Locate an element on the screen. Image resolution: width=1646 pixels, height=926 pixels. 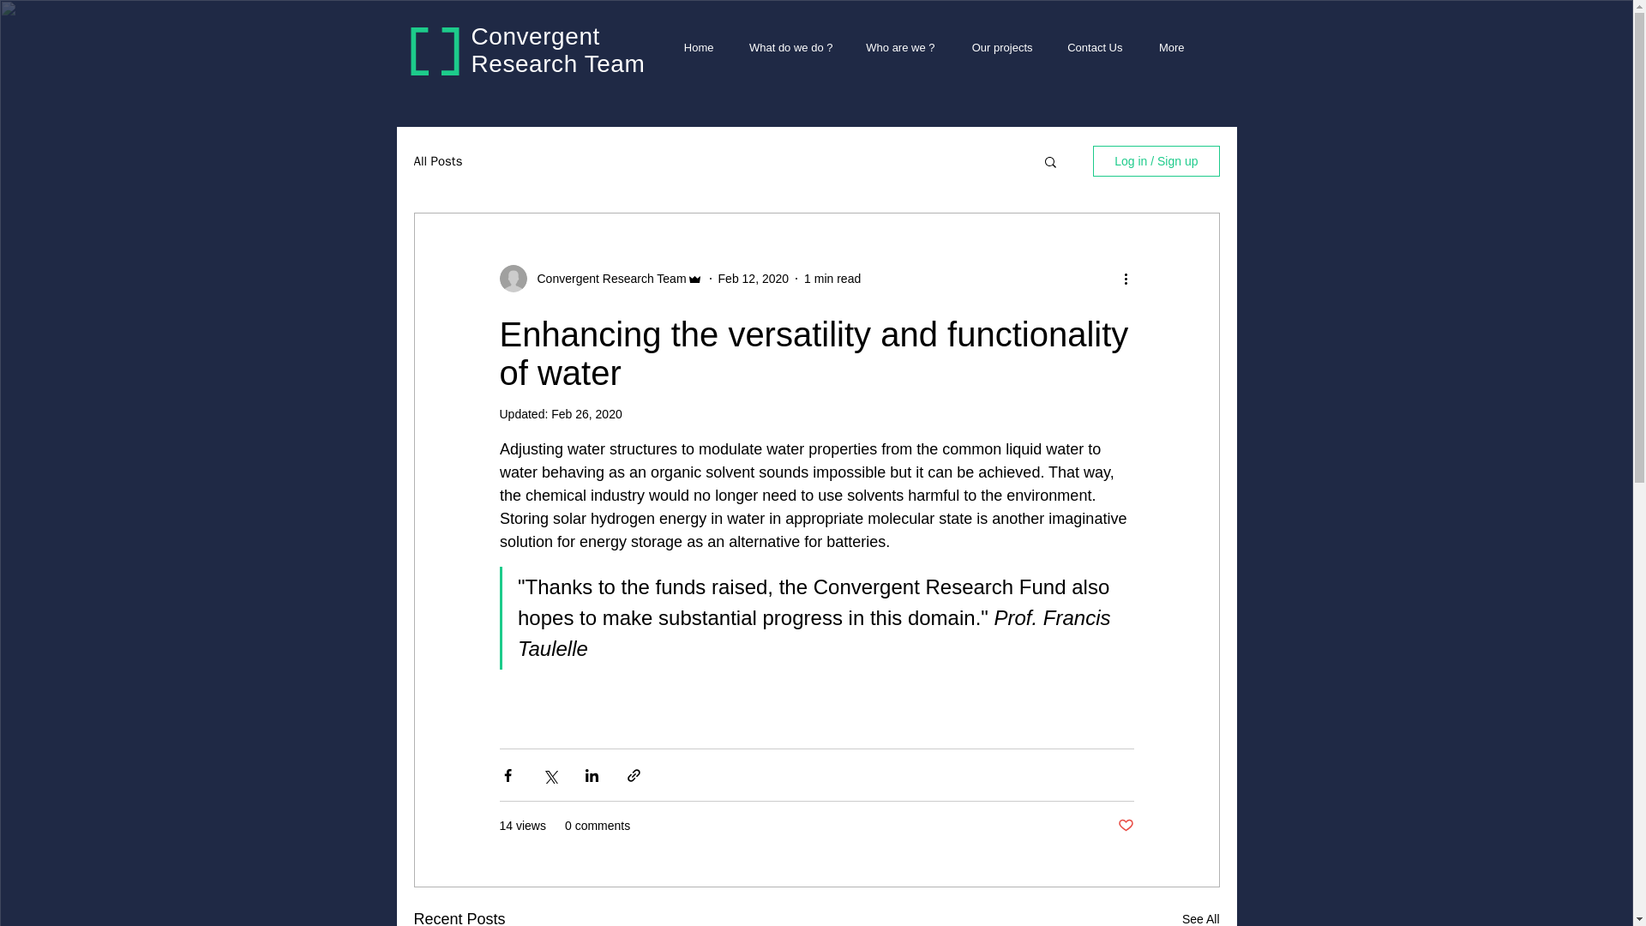
1 min read is located at coordinates (832, 278).